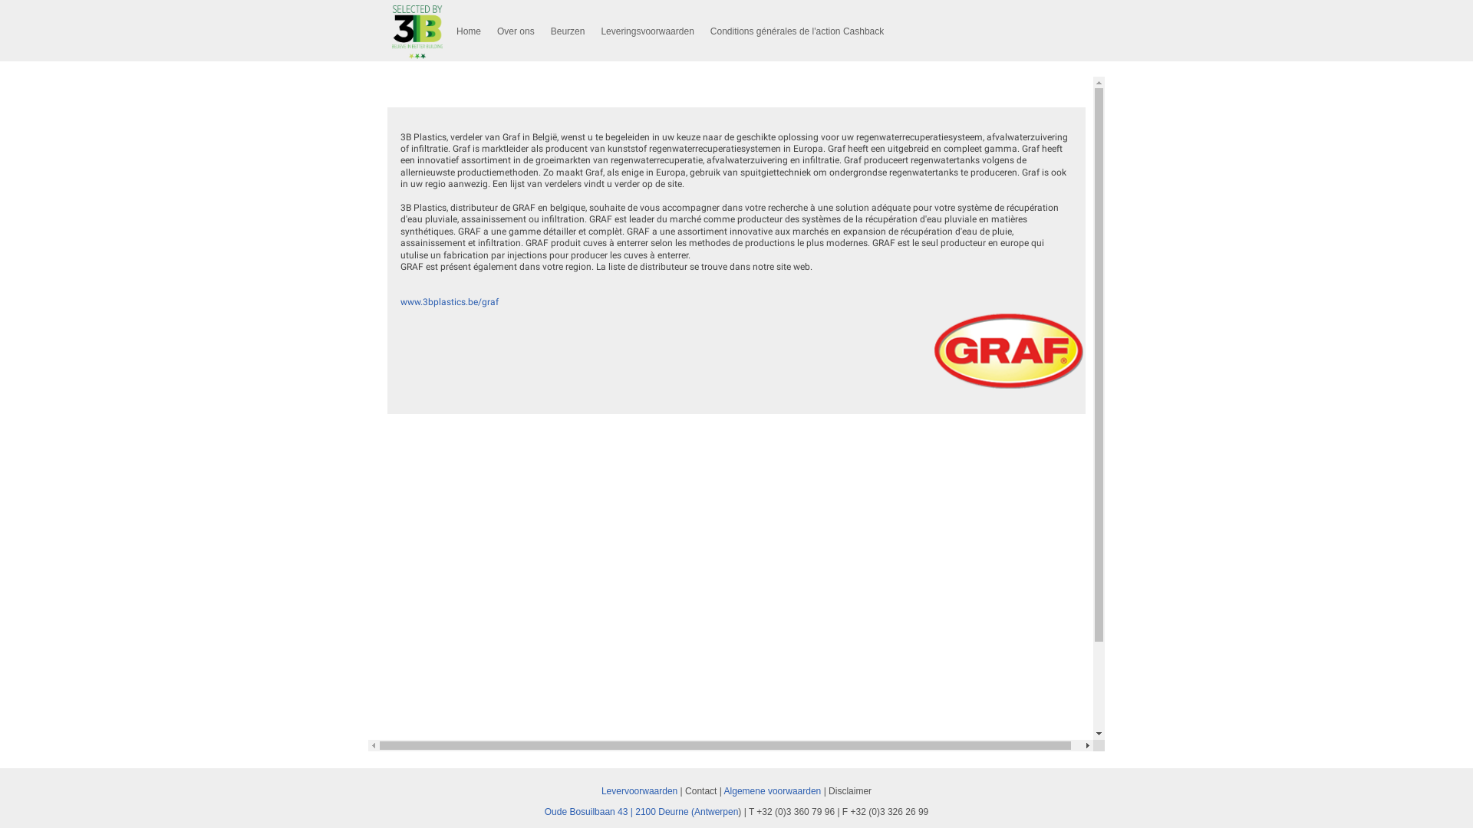 Image resolution: width=1473 pixels, height=828 pixels. I want to click on http://3bplastics.be/, so click(417, 32).